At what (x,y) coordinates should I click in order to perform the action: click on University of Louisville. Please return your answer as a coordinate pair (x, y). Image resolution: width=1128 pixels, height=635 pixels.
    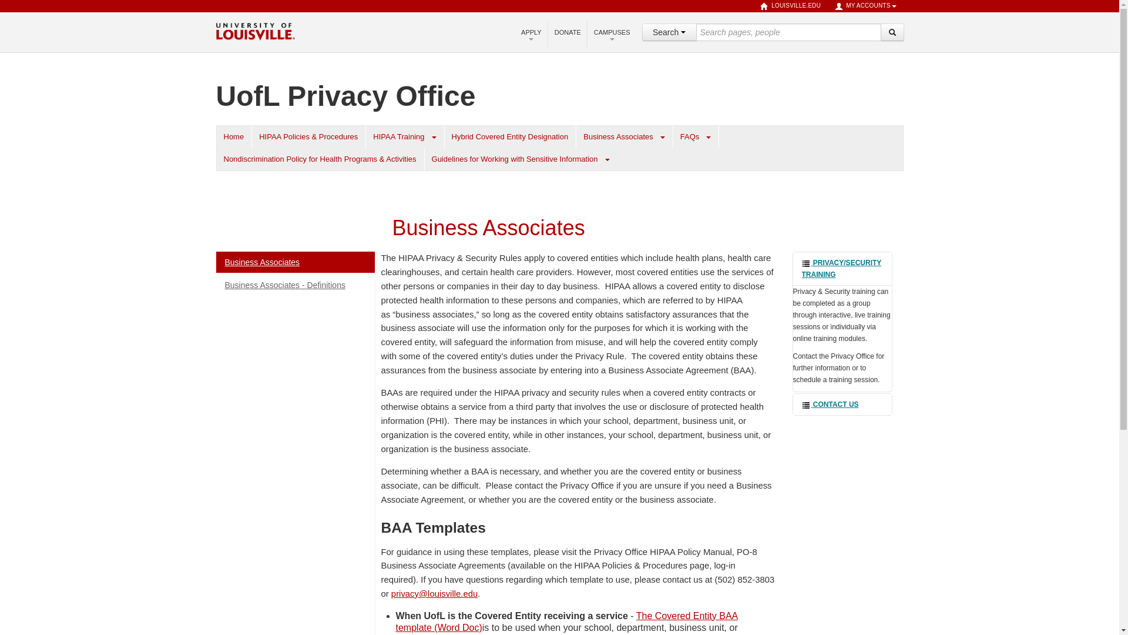
    Looking at the image, I should click on (255, 31).